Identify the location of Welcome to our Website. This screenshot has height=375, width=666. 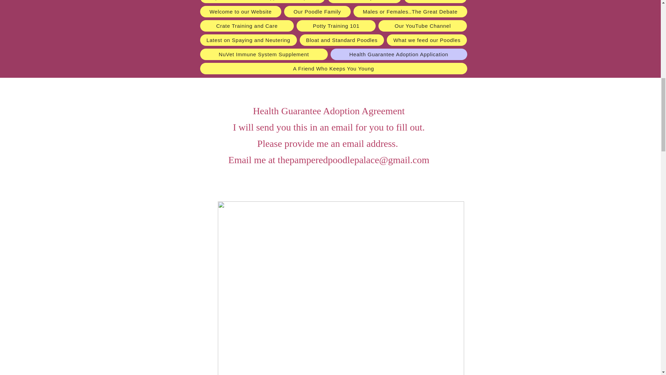
(240, 11).